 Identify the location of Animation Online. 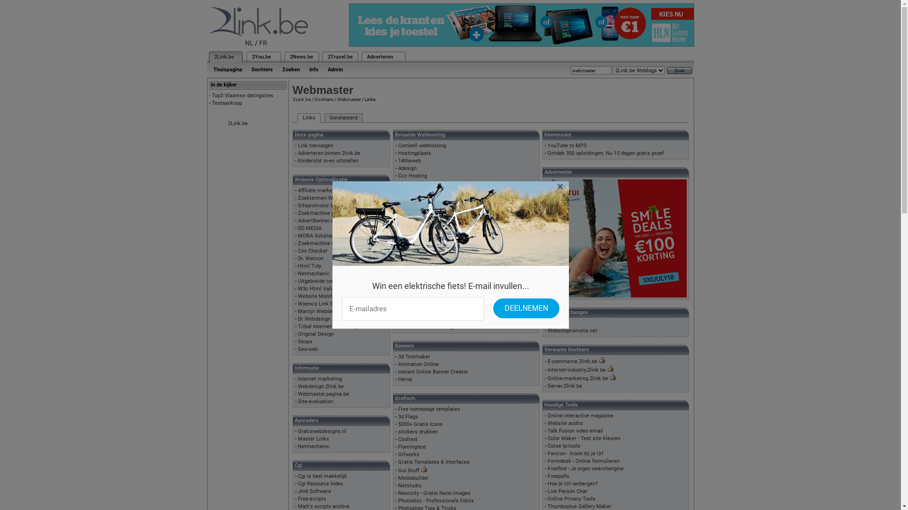
(419, 365).